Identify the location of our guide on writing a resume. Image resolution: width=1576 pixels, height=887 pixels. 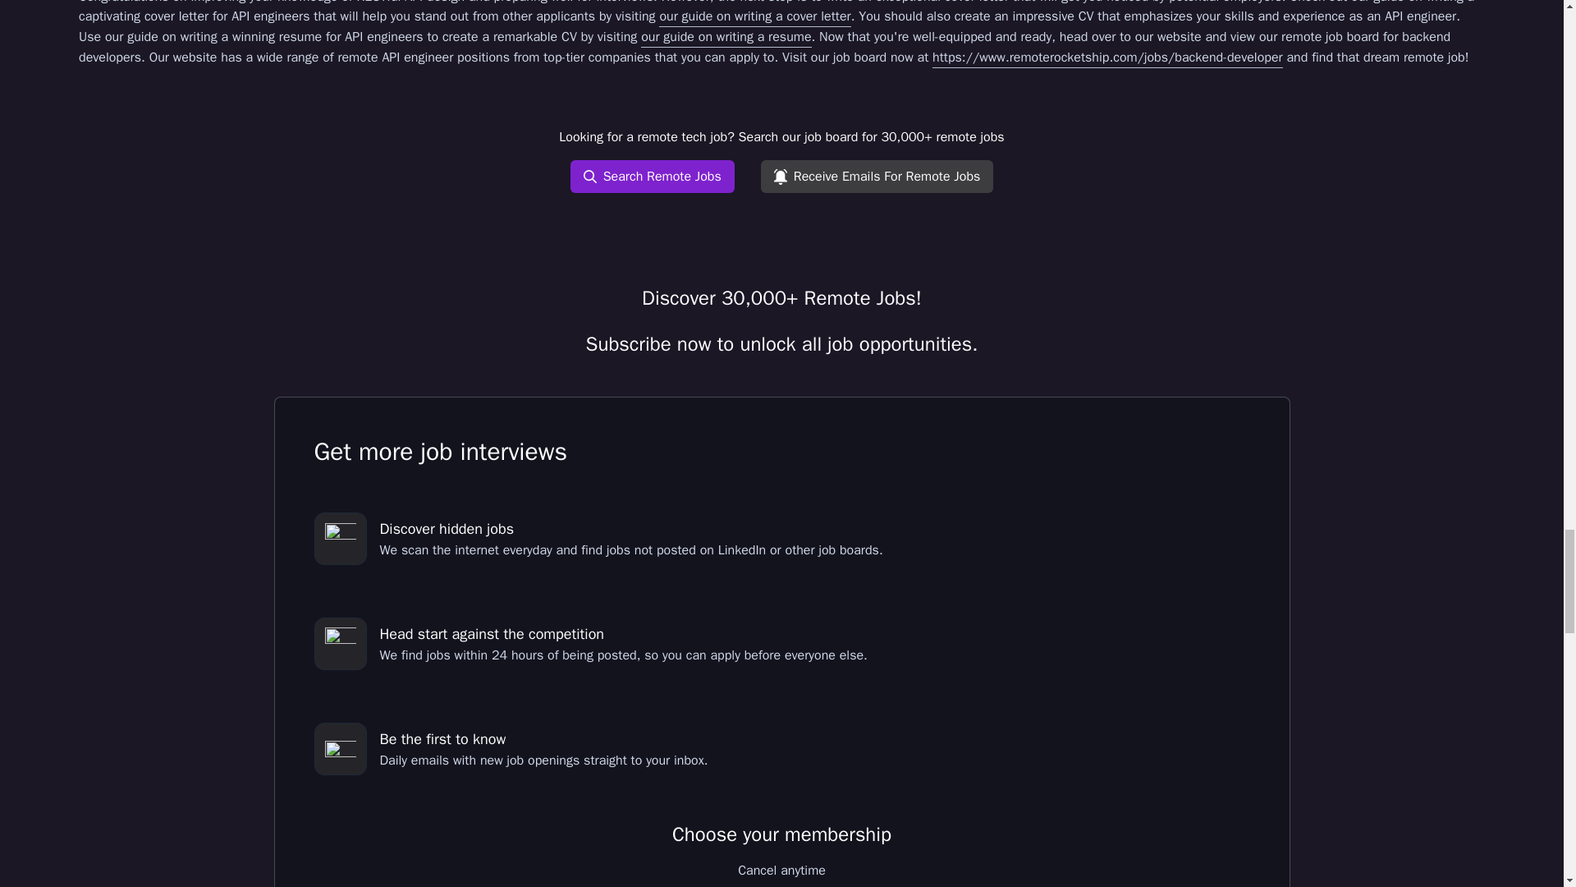
(726, 38).